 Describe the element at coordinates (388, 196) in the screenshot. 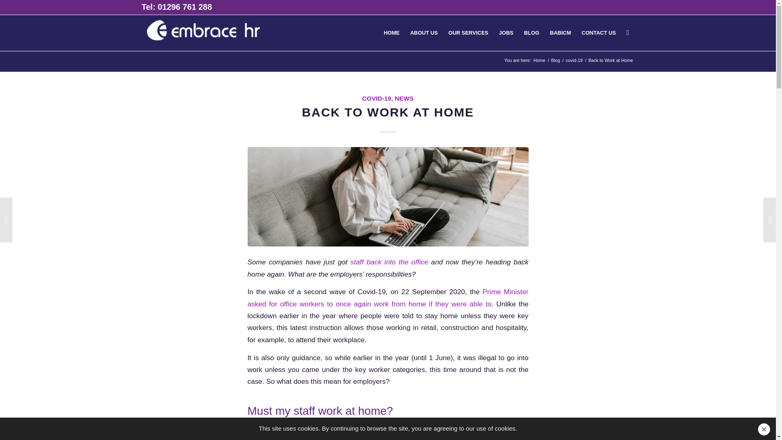

I see `pexels-vlada-karpovich-4050291` at that location.